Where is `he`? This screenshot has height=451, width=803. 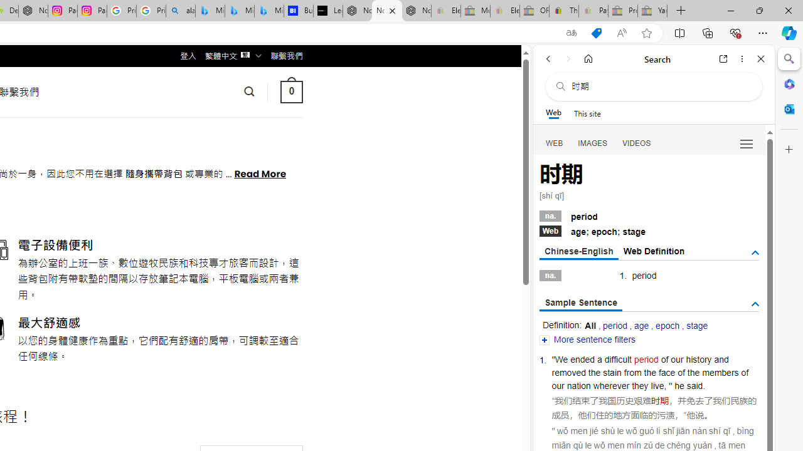
he is located at coordinates (679, 386).